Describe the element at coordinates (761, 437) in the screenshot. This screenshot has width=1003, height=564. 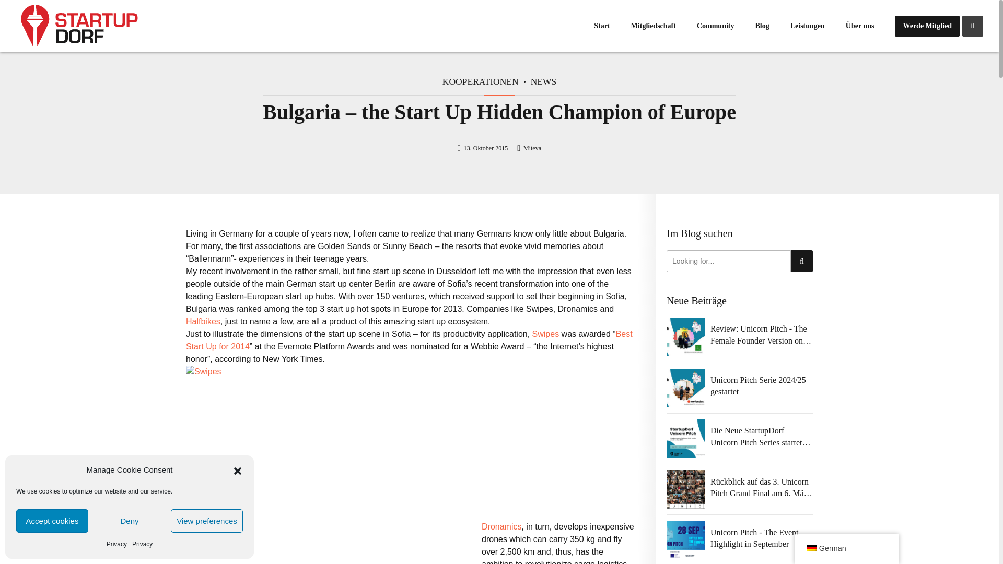
I see `Die Neue StartupDorf Unicorn Pitch Series startet im Mai` at that location.